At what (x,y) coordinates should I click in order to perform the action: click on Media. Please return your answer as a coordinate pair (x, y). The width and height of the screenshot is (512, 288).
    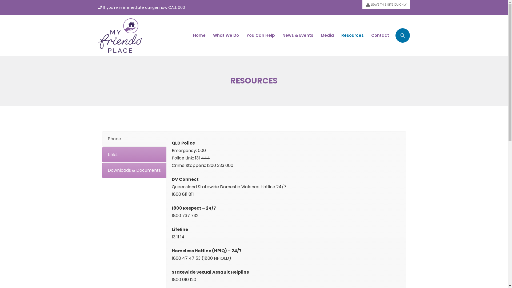
    Looking at the image, I should click on (327, 36).